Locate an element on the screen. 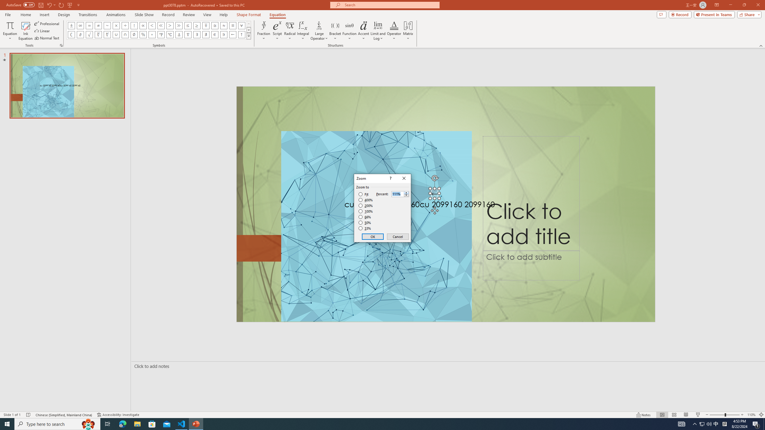 This screenshot has width=765, height=430. Fit is located at coordinates (363, 194).